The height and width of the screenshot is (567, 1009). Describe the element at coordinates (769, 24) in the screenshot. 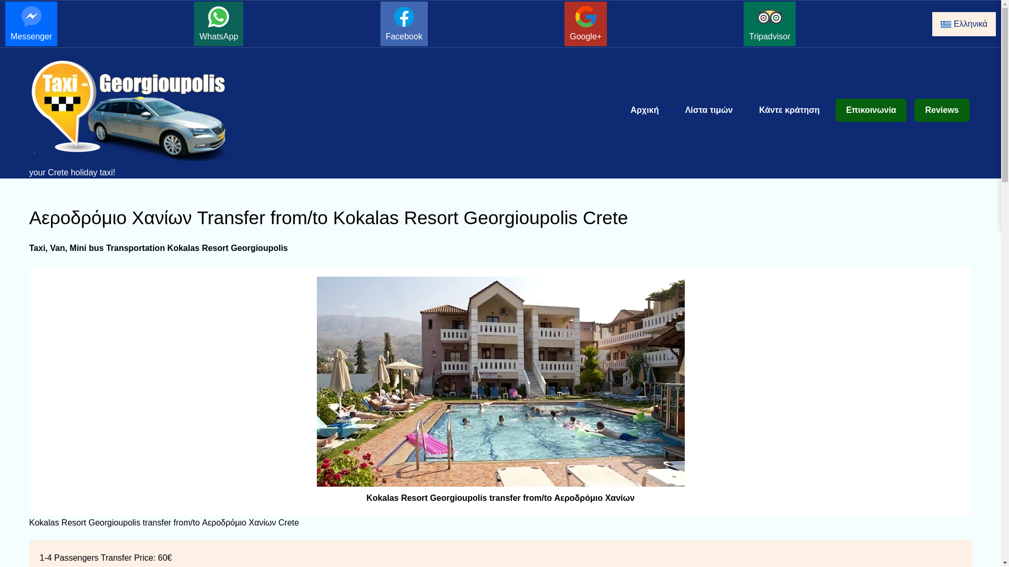

I see `Contact Us with Tripadvisor` at that location.